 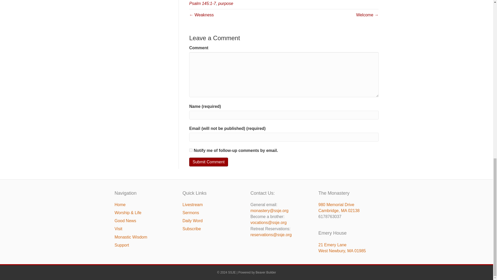 I want to click on WordPress Page Builder Plugin, so click(x=266, y=272).